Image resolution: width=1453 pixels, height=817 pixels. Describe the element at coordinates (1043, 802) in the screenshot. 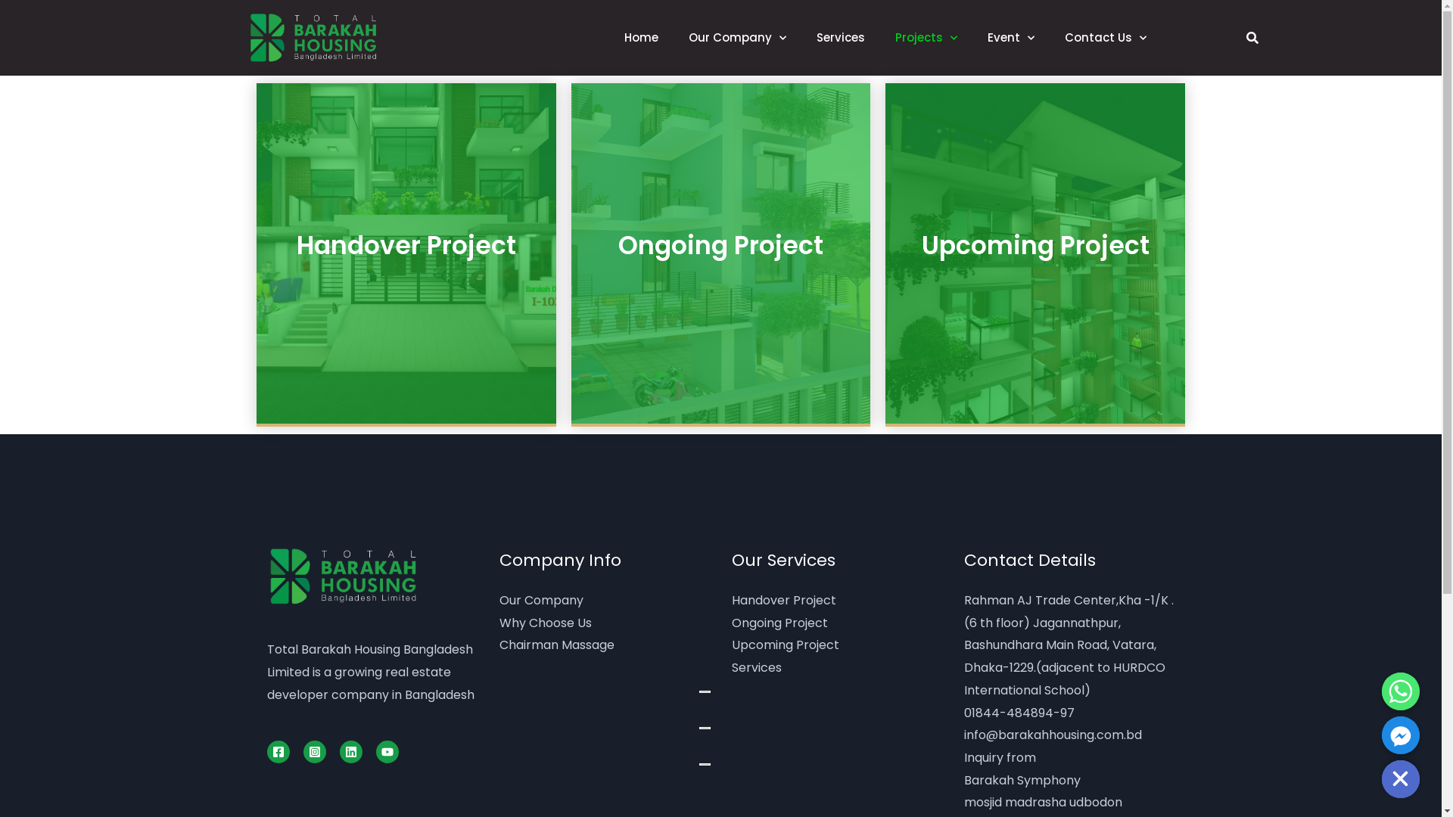

I see `mosjid madrasha udbodon` at that location.